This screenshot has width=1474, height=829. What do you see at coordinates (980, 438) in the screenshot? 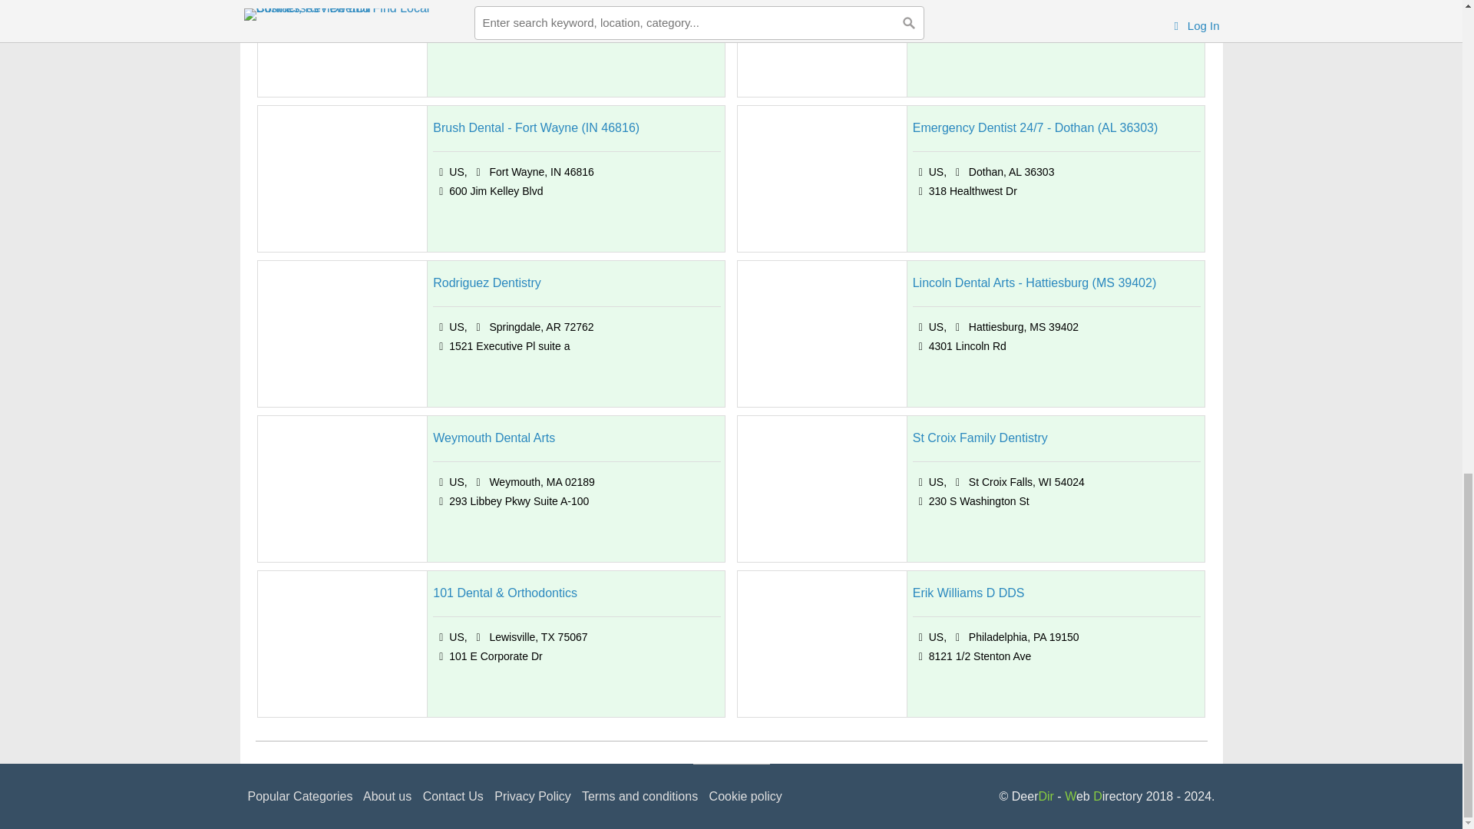
I see `St Croix Family Dentistry` at bounding box center [980, 438].